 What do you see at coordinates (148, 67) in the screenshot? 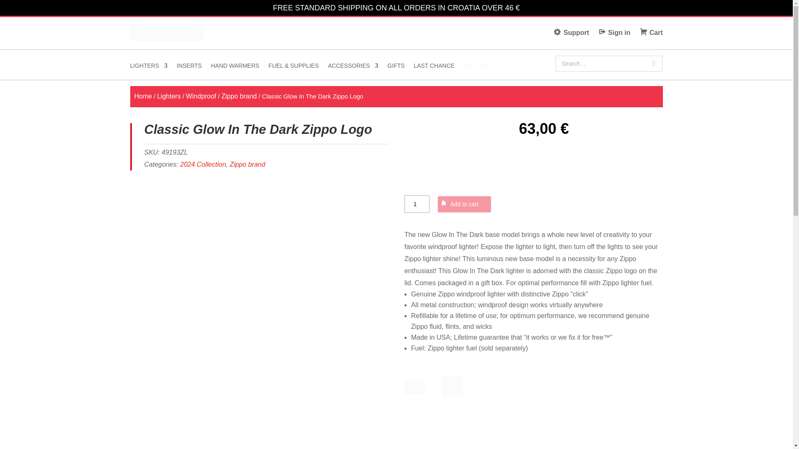
I see `LIGHTERS` at bounding box center [148, 67].